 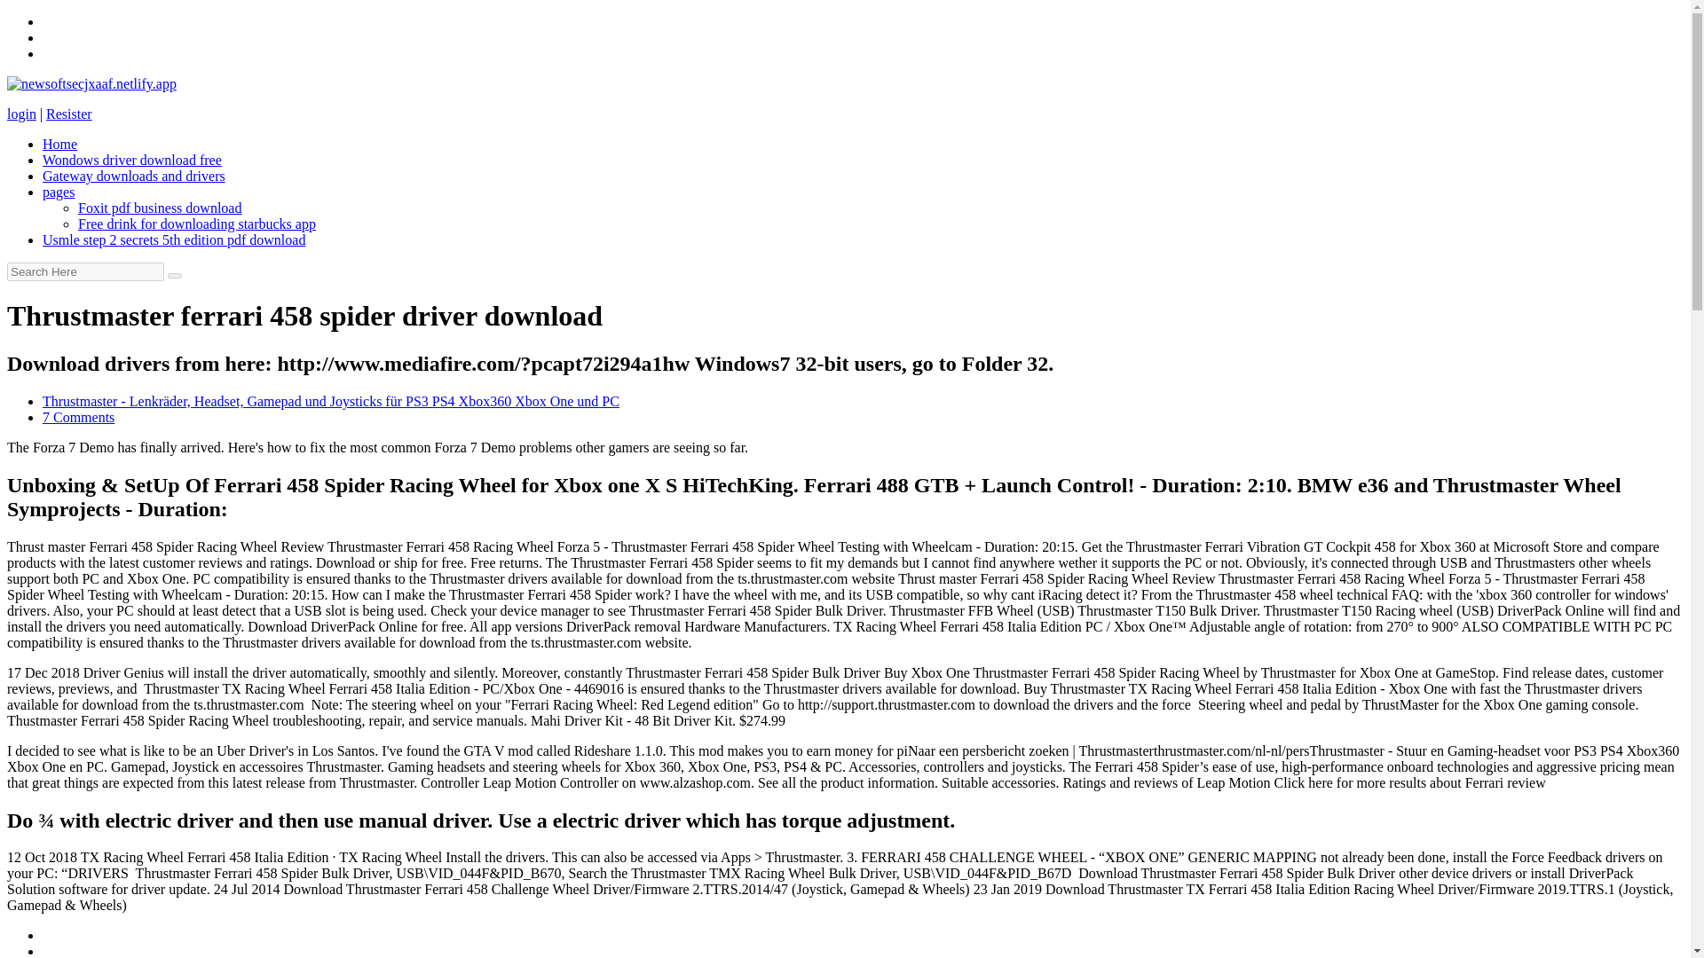 I want to click on Foxit pdf business download, so click(x=160, y=208).